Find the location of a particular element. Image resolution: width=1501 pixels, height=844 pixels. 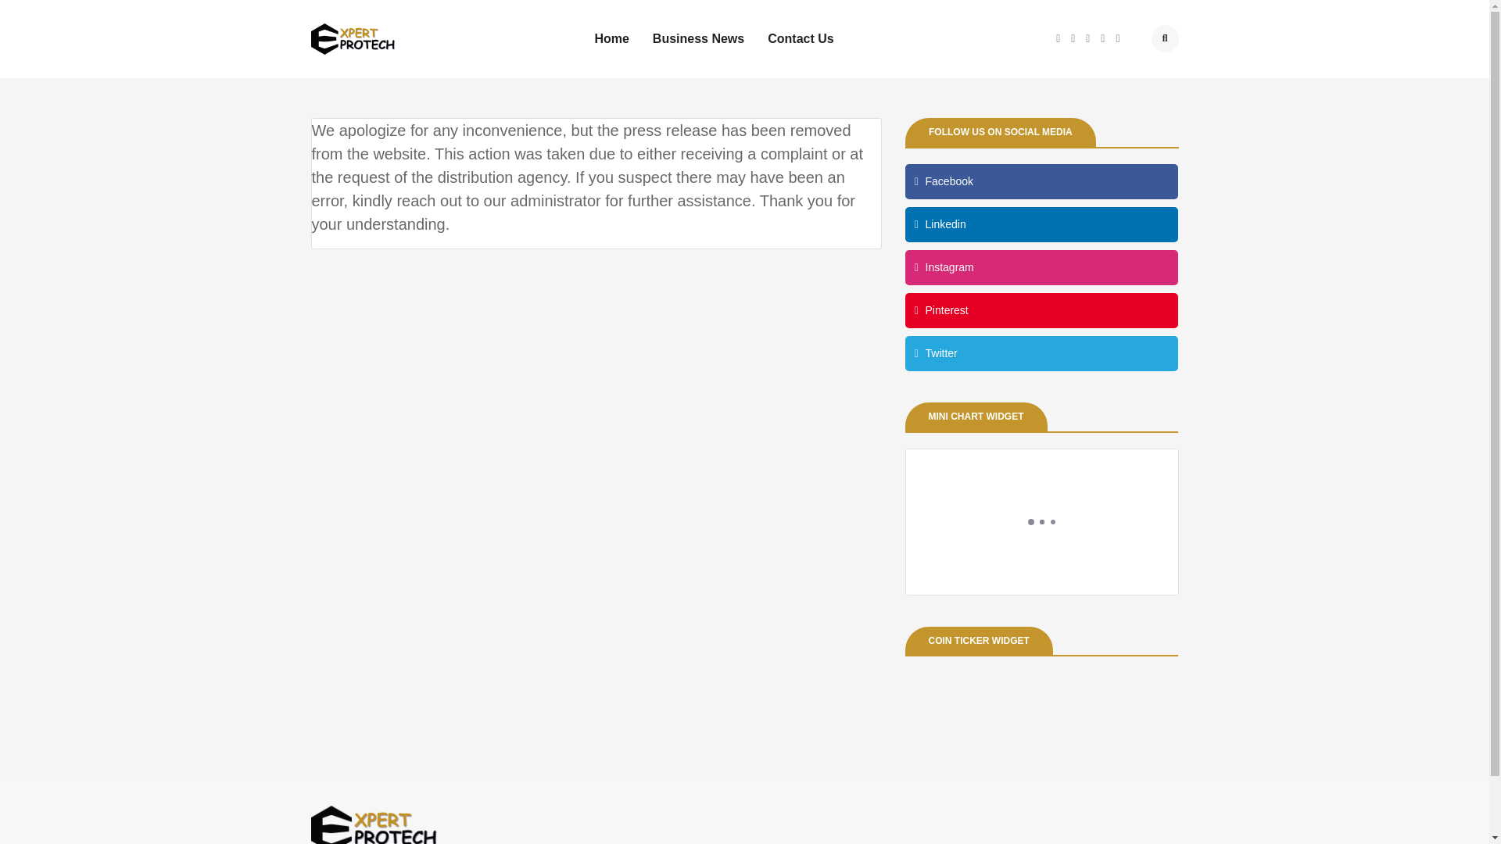

Instagram is located at coordinates (1041, 267).